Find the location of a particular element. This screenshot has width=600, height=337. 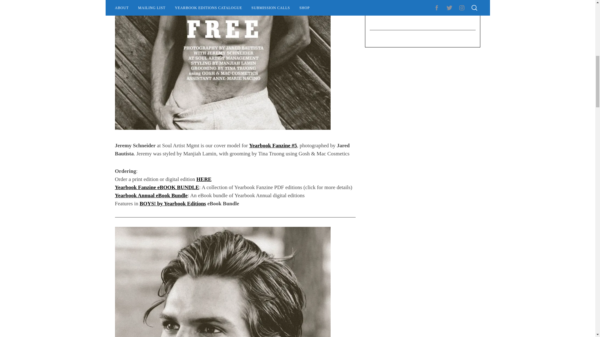

Yearbook Fanzine eBOOK BUNDLE is located at coordinates (157, 187).